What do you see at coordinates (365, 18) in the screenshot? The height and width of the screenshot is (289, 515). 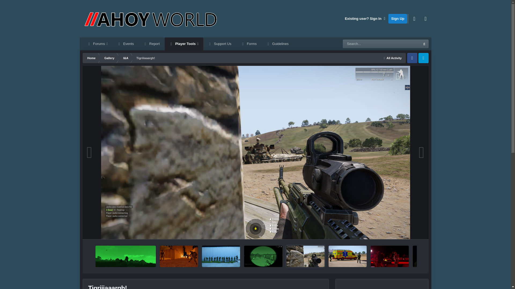 I see `Existing user? Sign In  ` at bounding box center [365, 18].